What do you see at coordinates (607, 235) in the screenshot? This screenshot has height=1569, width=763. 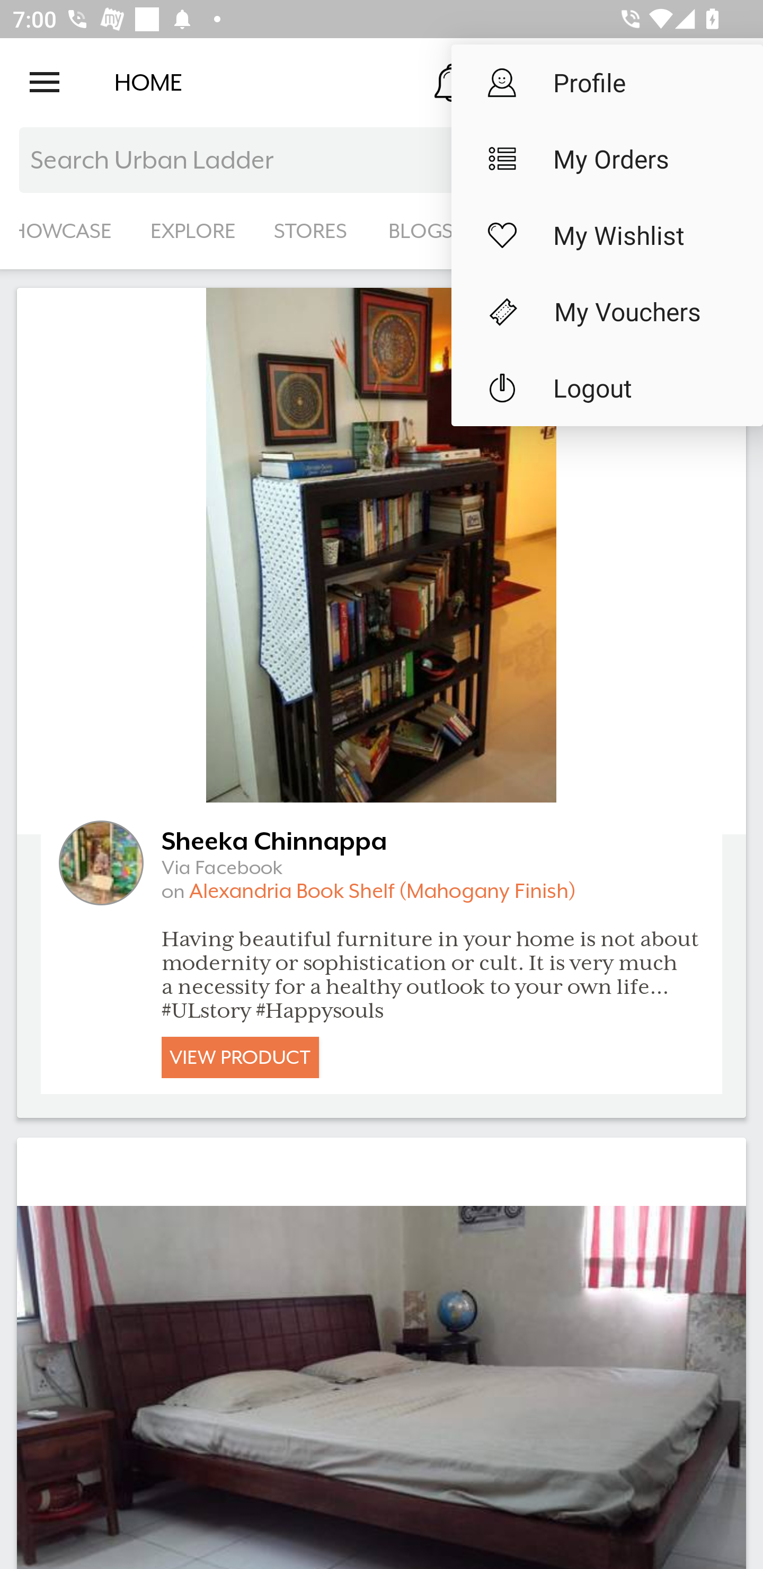 I see `My Wishlist` at bounding box center [607, 235].